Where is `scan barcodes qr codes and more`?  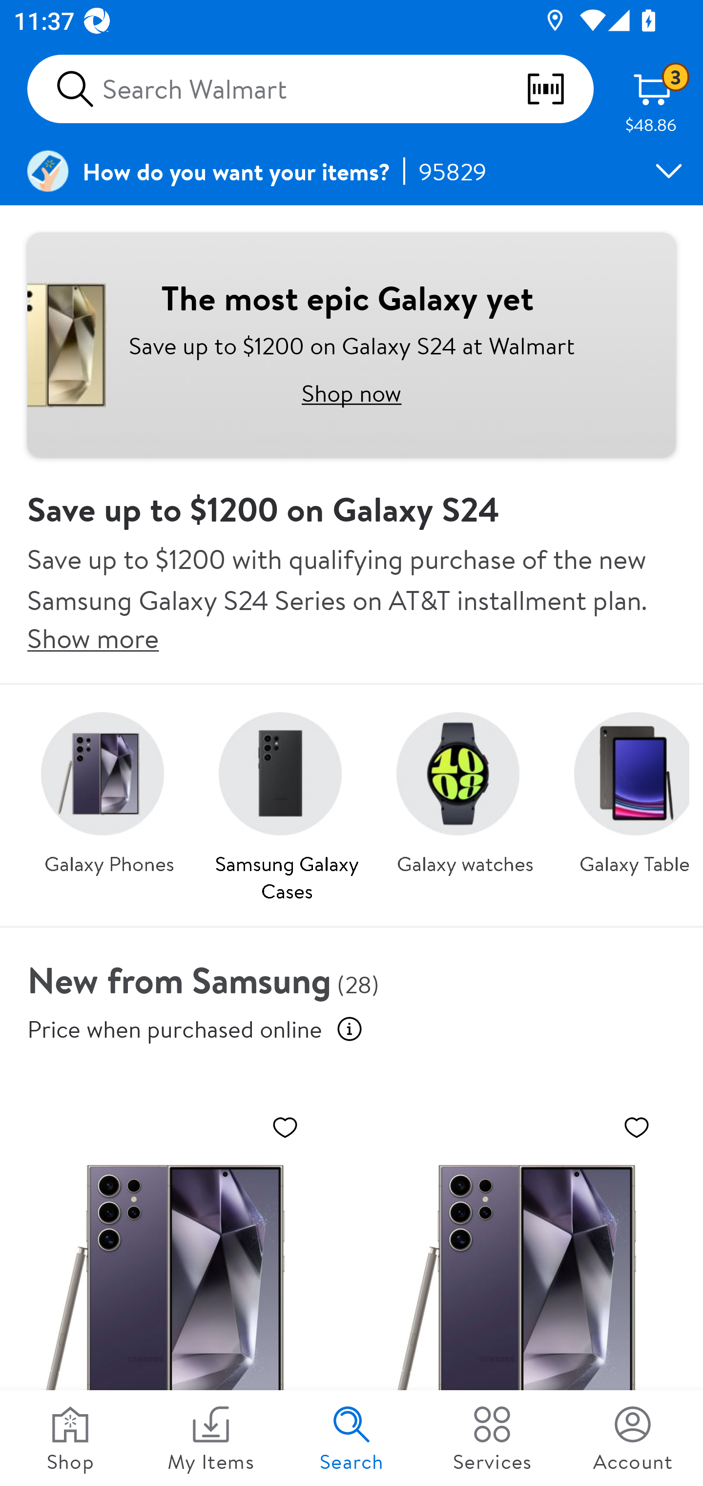
scan barcodes qr codes and more is located at coordinates (559, 89).